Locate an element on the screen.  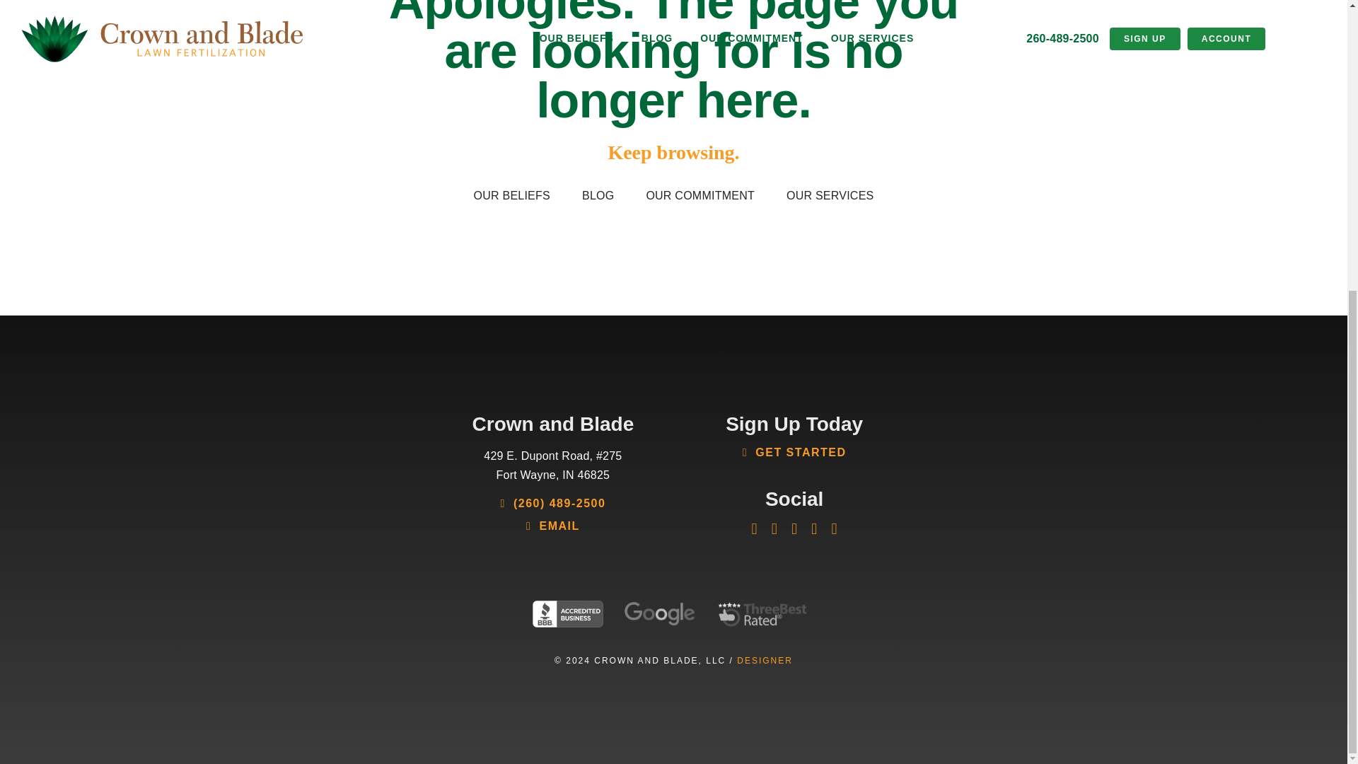
OUR SERVICES is located at coordinates (830, 195).